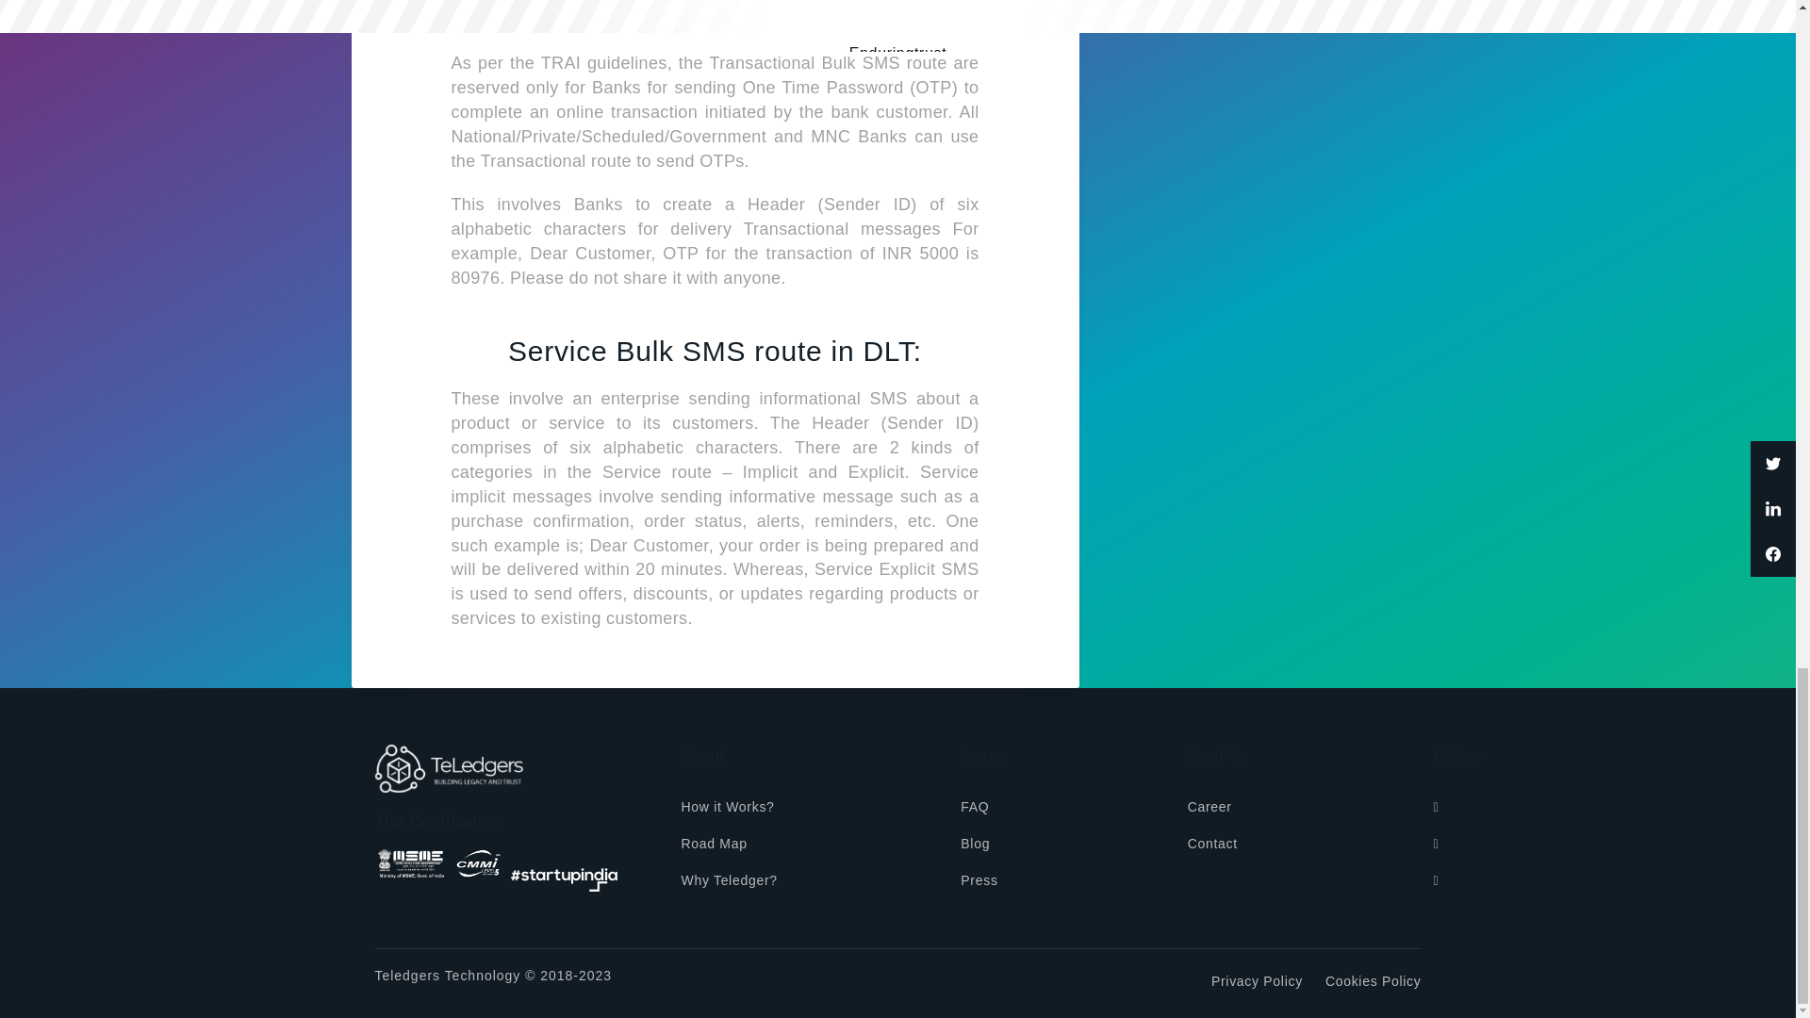  I want to click on Contact, so click(1212, 845).